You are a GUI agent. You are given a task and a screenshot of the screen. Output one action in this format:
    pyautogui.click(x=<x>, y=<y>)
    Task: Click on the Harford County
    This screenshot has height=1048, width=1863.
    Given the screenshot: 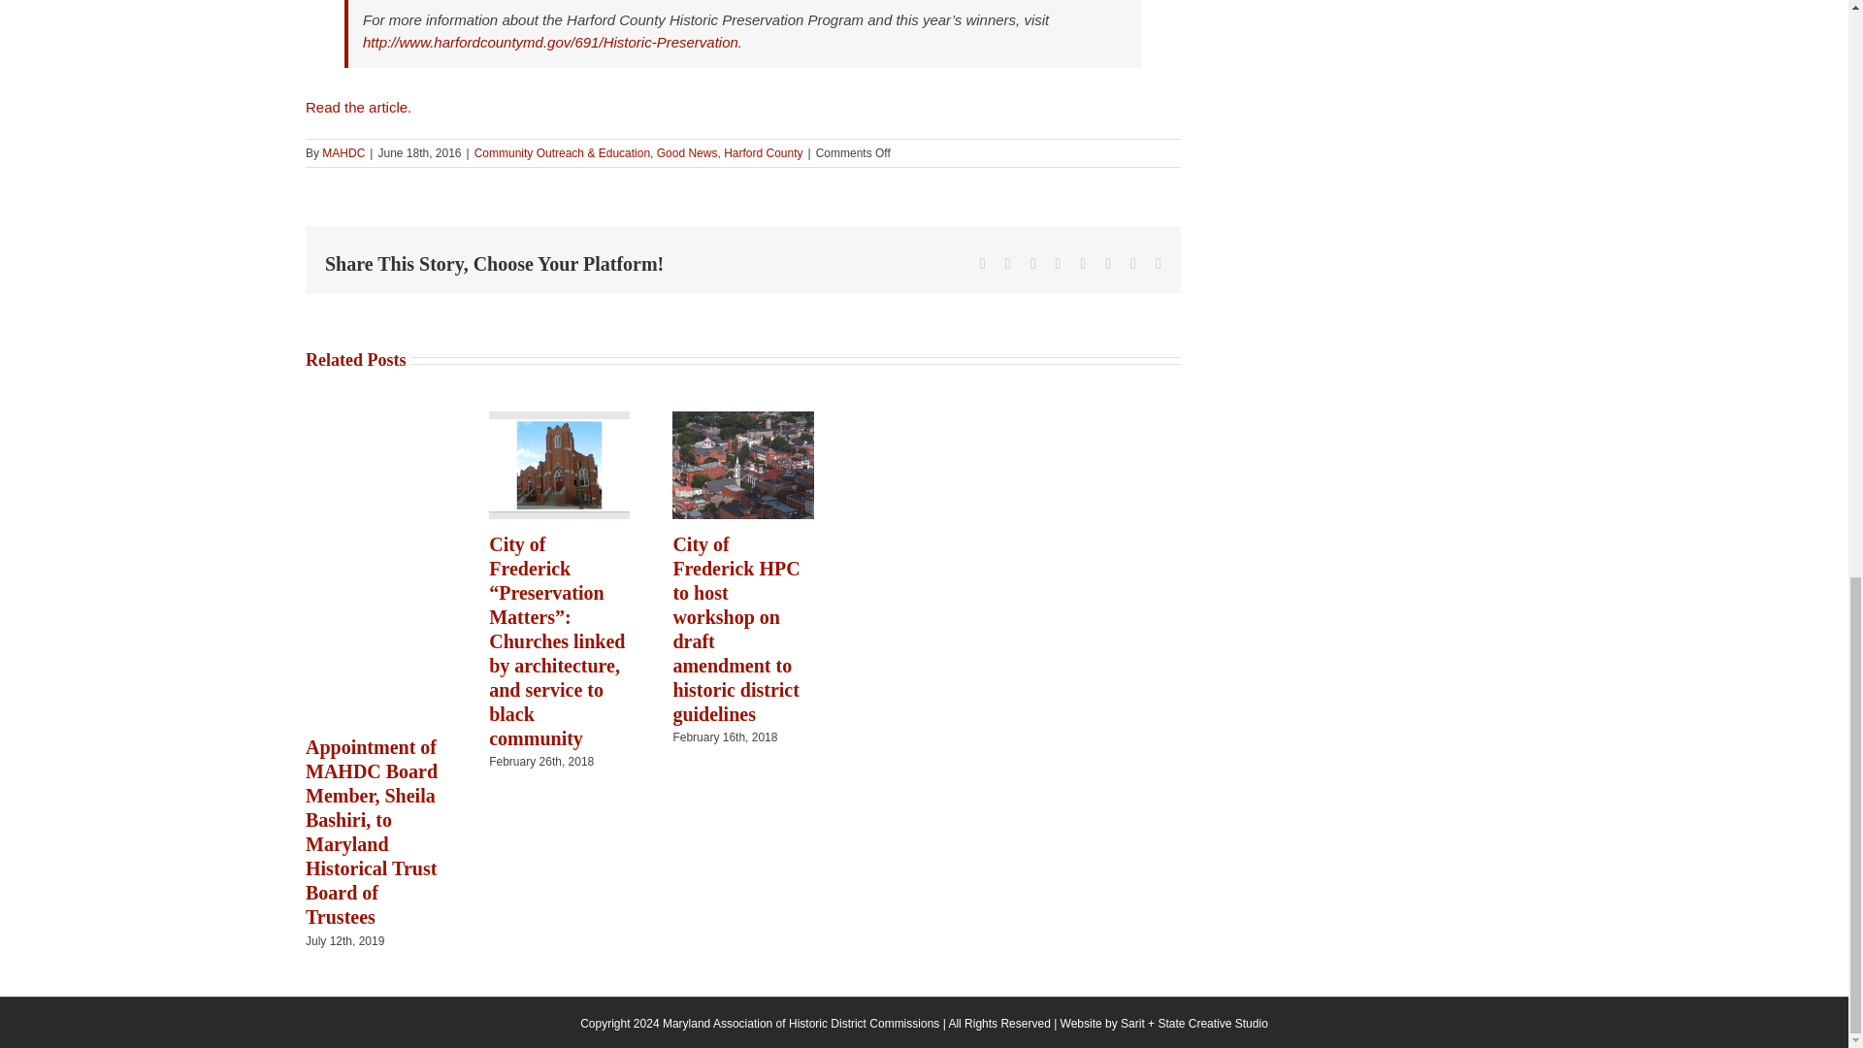 What is the action you would take?
    pyautogui.click(x=763, y=153)
    